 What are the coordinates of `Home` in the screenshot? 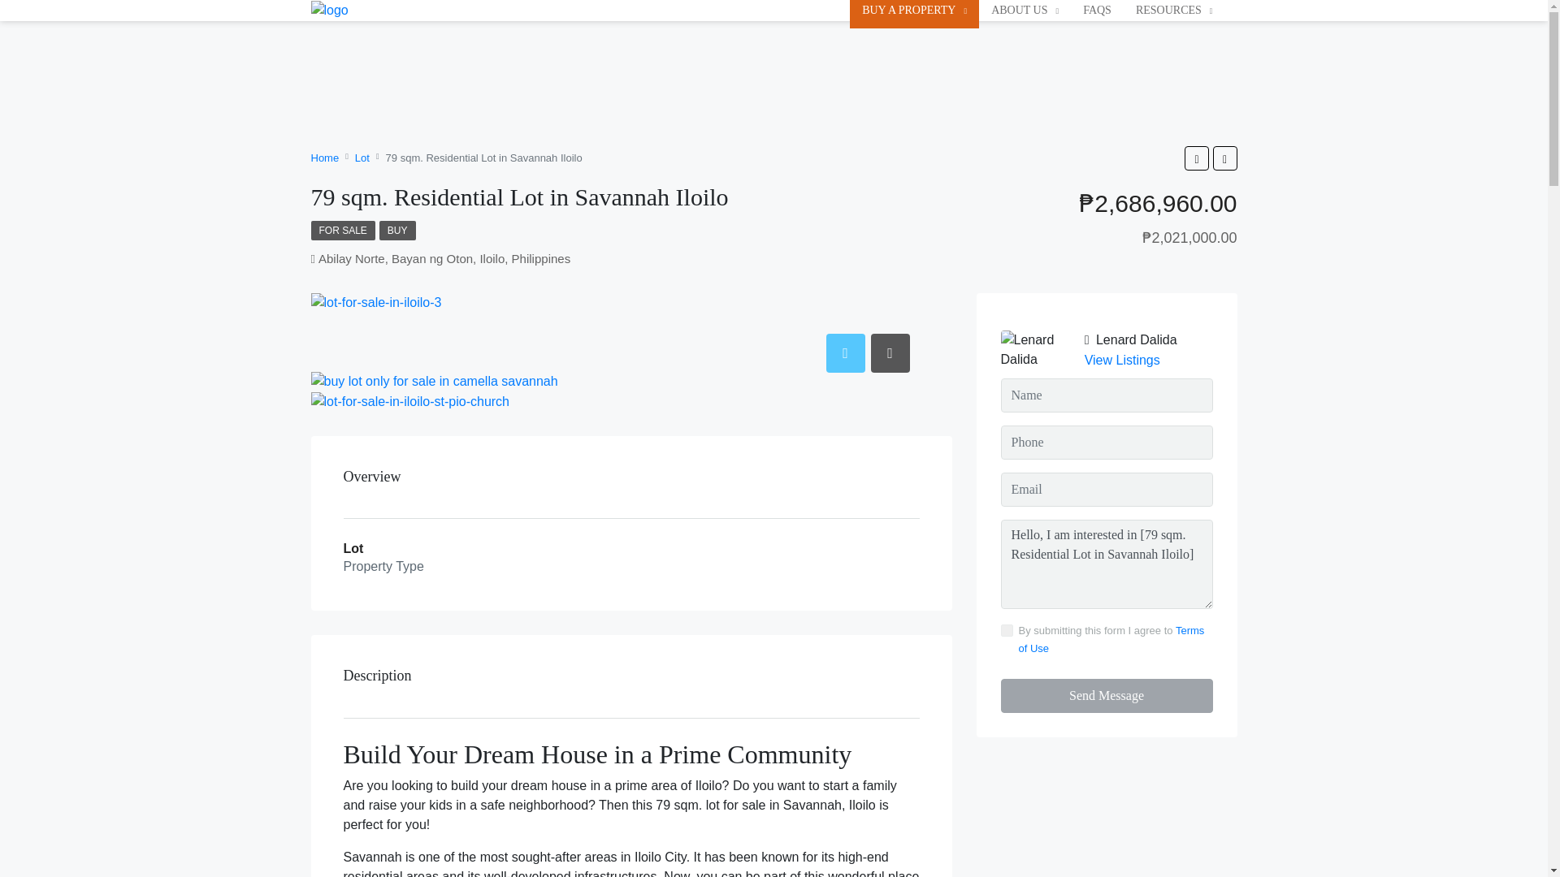 It's located at (324, 158).